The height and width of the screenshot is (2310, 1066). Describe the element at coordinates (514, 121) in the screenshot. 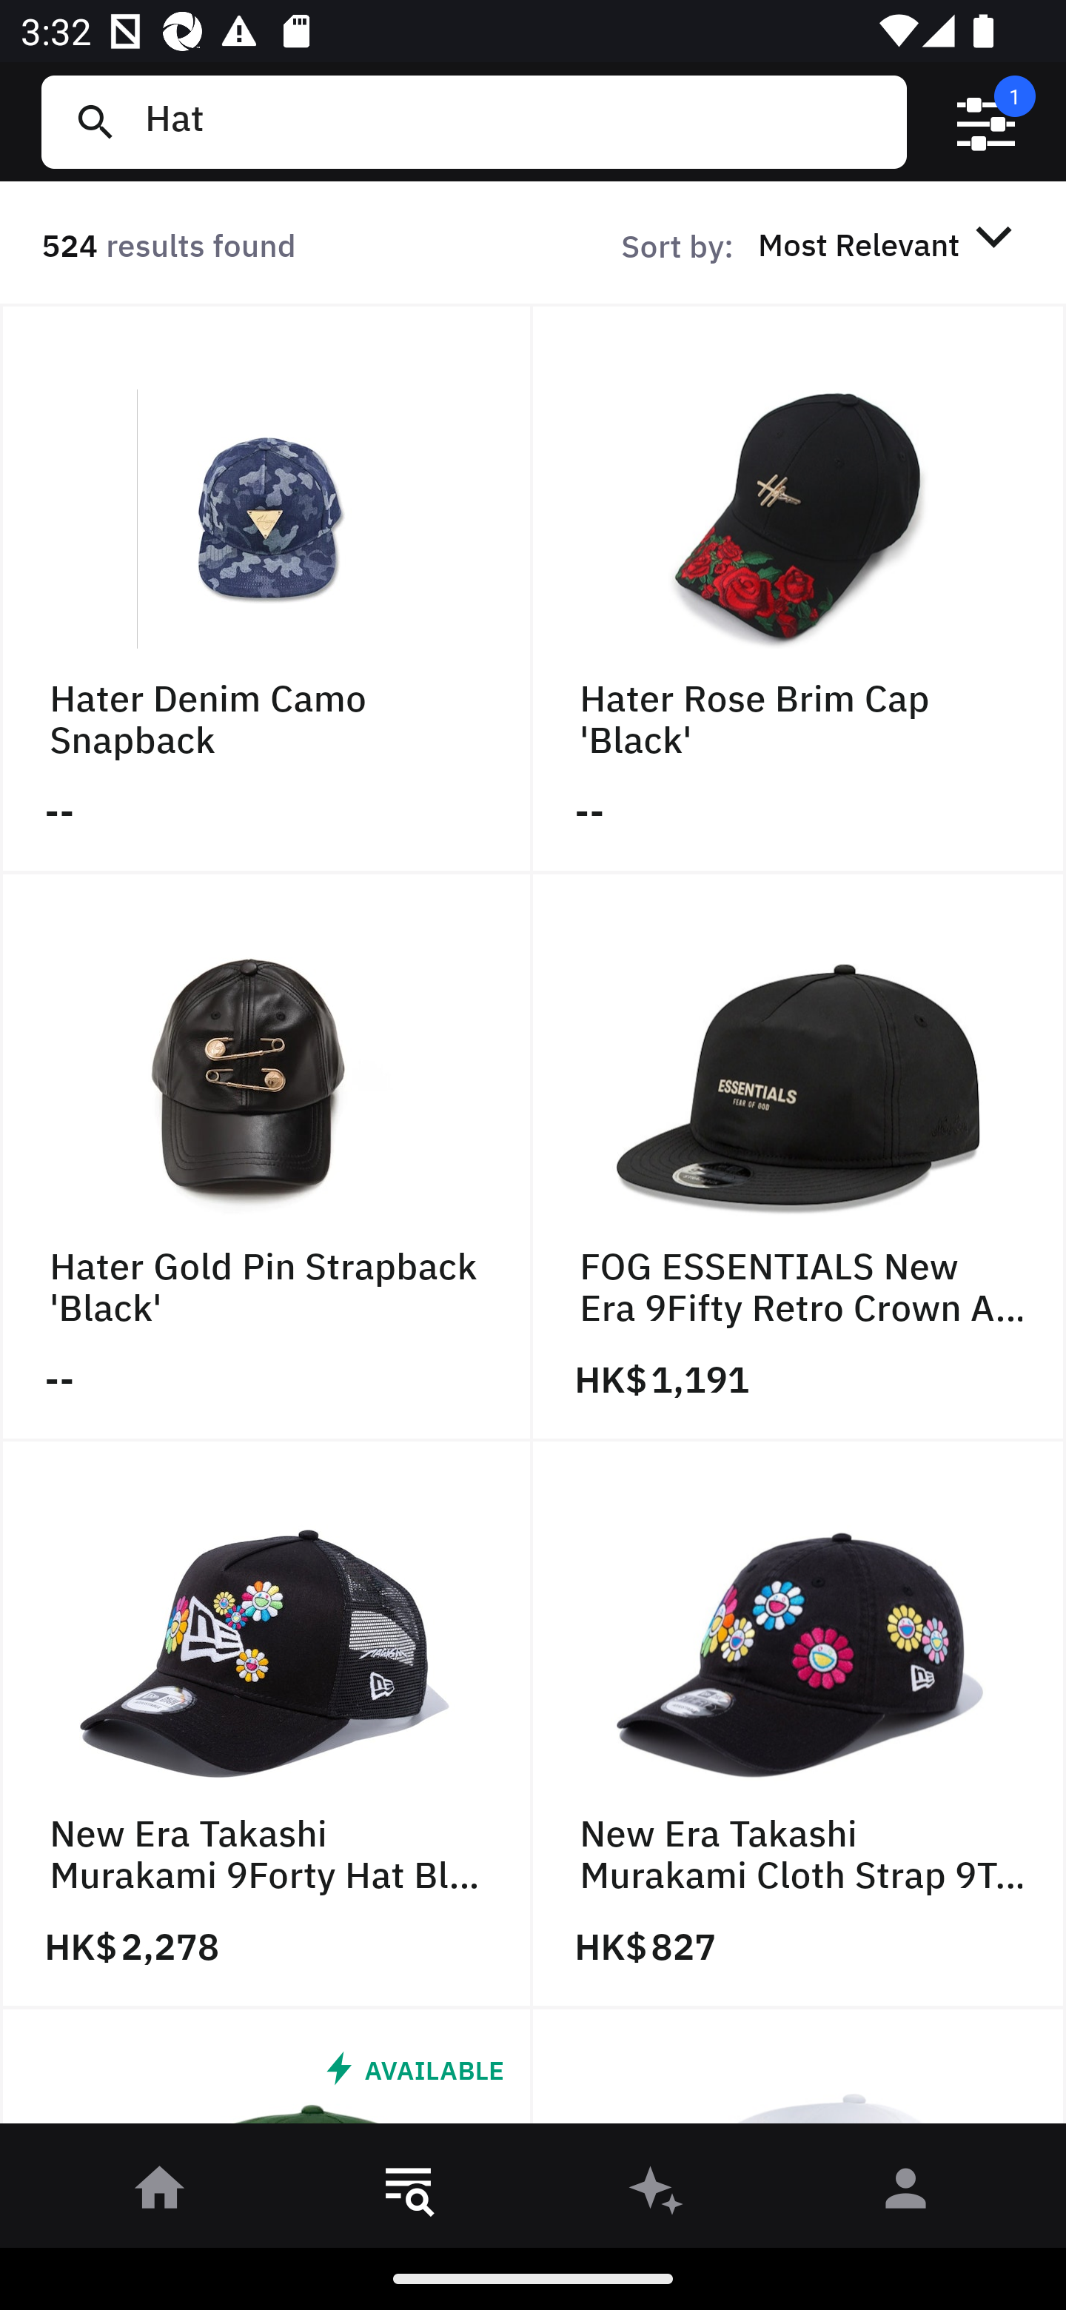

I see `Hat` at that location.